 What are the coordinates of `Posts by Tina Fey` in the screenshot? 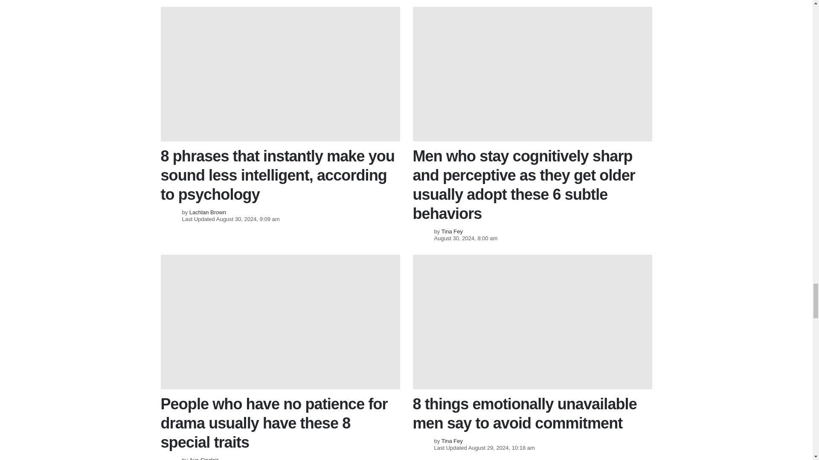 It's located at (452, 441).